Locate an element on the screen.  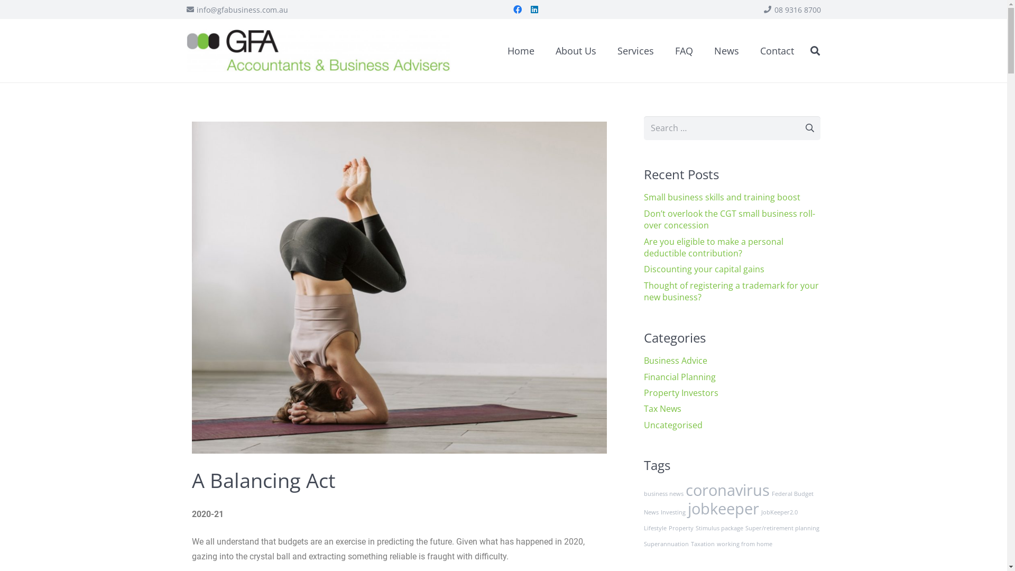
Financial Planning is located at coordinates (680, 377).